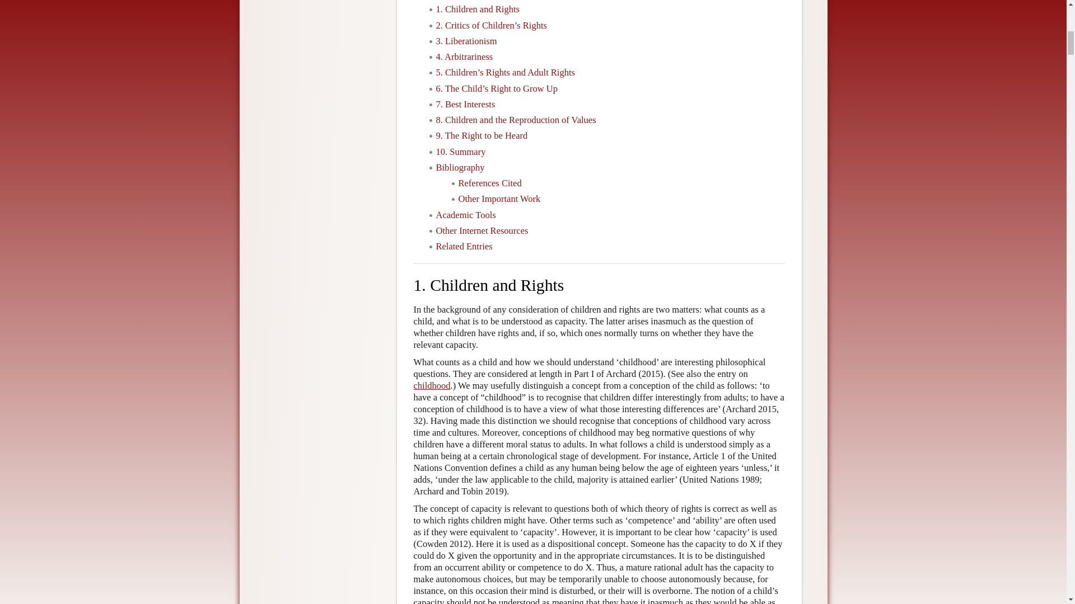 This screenshot has height=604, width=1075. Describe the element at coordinates (465, 104) in the screenshot. I see `7. Best Interests` at that location.